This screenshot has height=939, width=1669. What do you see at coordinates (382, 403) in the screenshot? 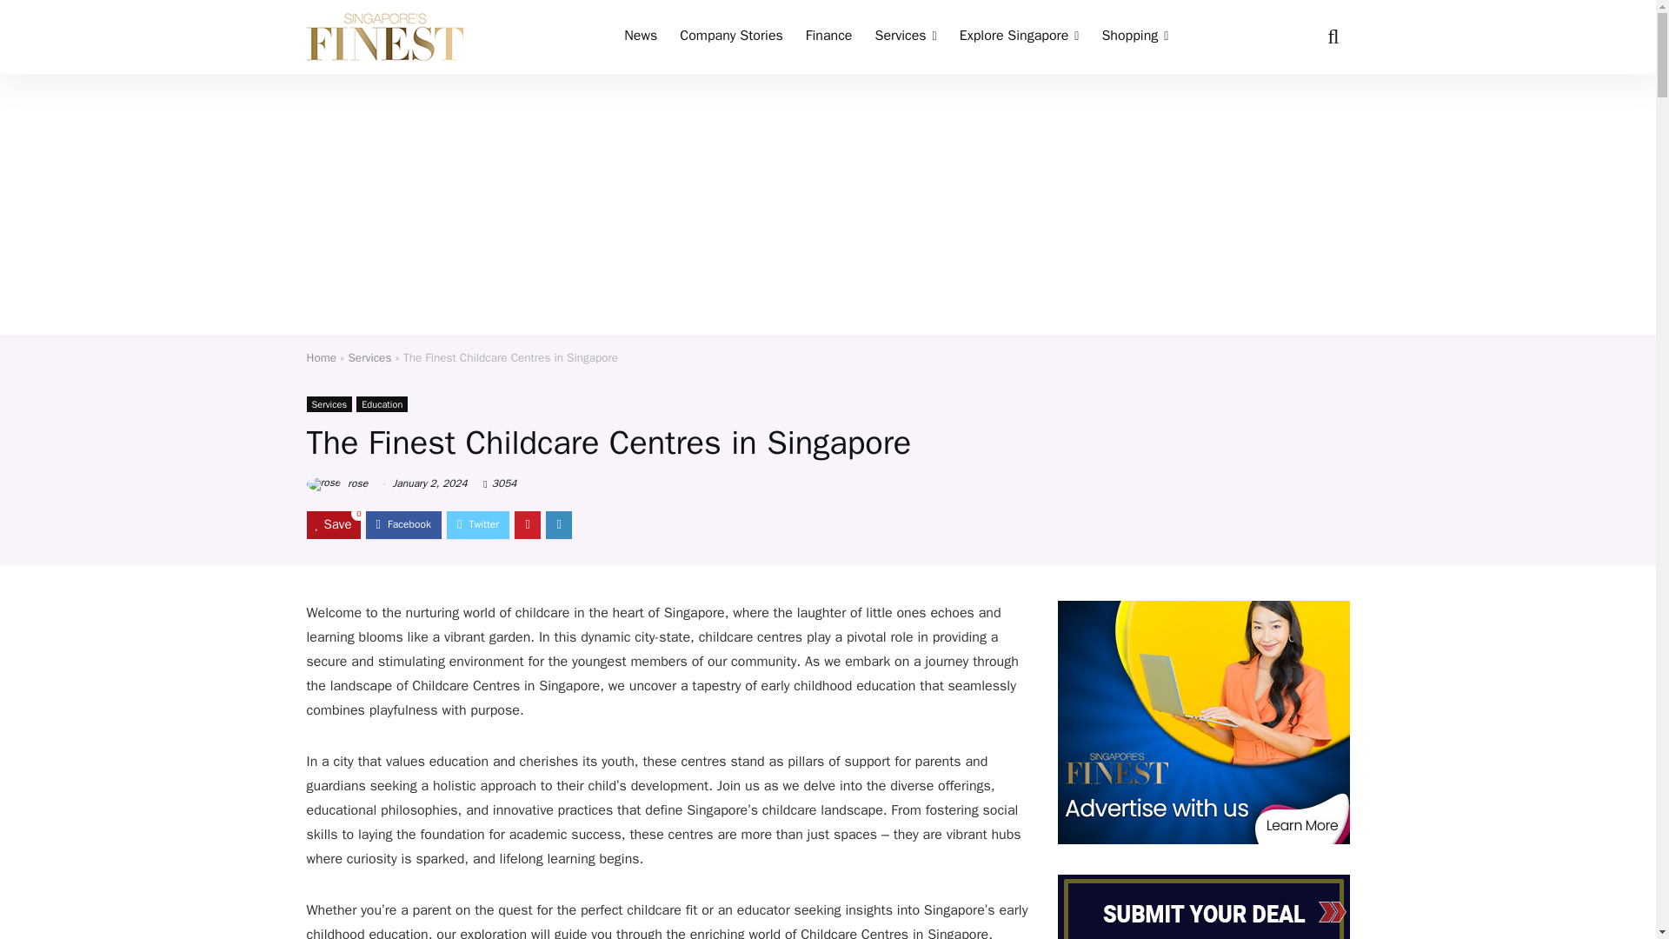
I see `View all posts in Education` at bounding box center [382, 403].